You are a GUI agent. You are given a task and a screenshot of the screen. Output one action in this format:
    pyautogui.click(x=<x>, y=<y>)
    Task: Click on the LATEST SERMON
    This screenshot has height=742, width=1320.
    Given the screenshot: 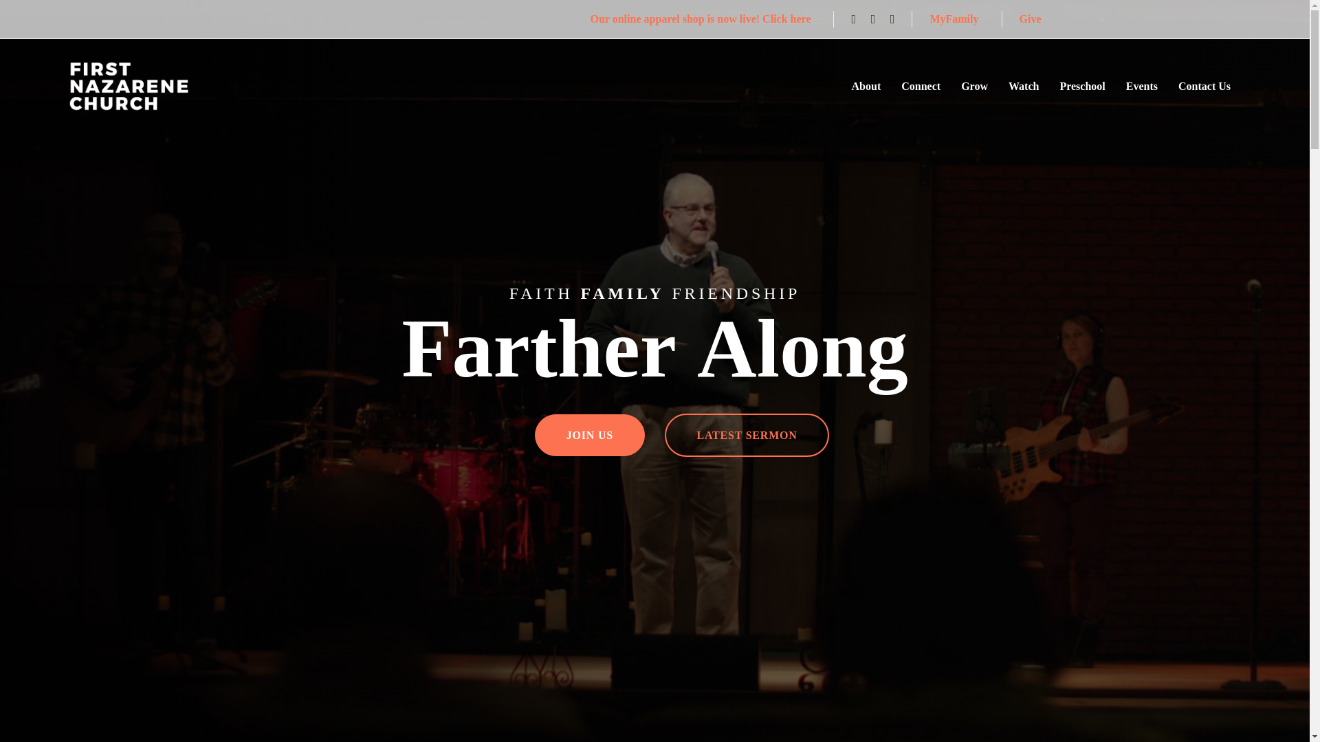 What is the action you would take?
    pyautogui.click(x=747, y=435)
    